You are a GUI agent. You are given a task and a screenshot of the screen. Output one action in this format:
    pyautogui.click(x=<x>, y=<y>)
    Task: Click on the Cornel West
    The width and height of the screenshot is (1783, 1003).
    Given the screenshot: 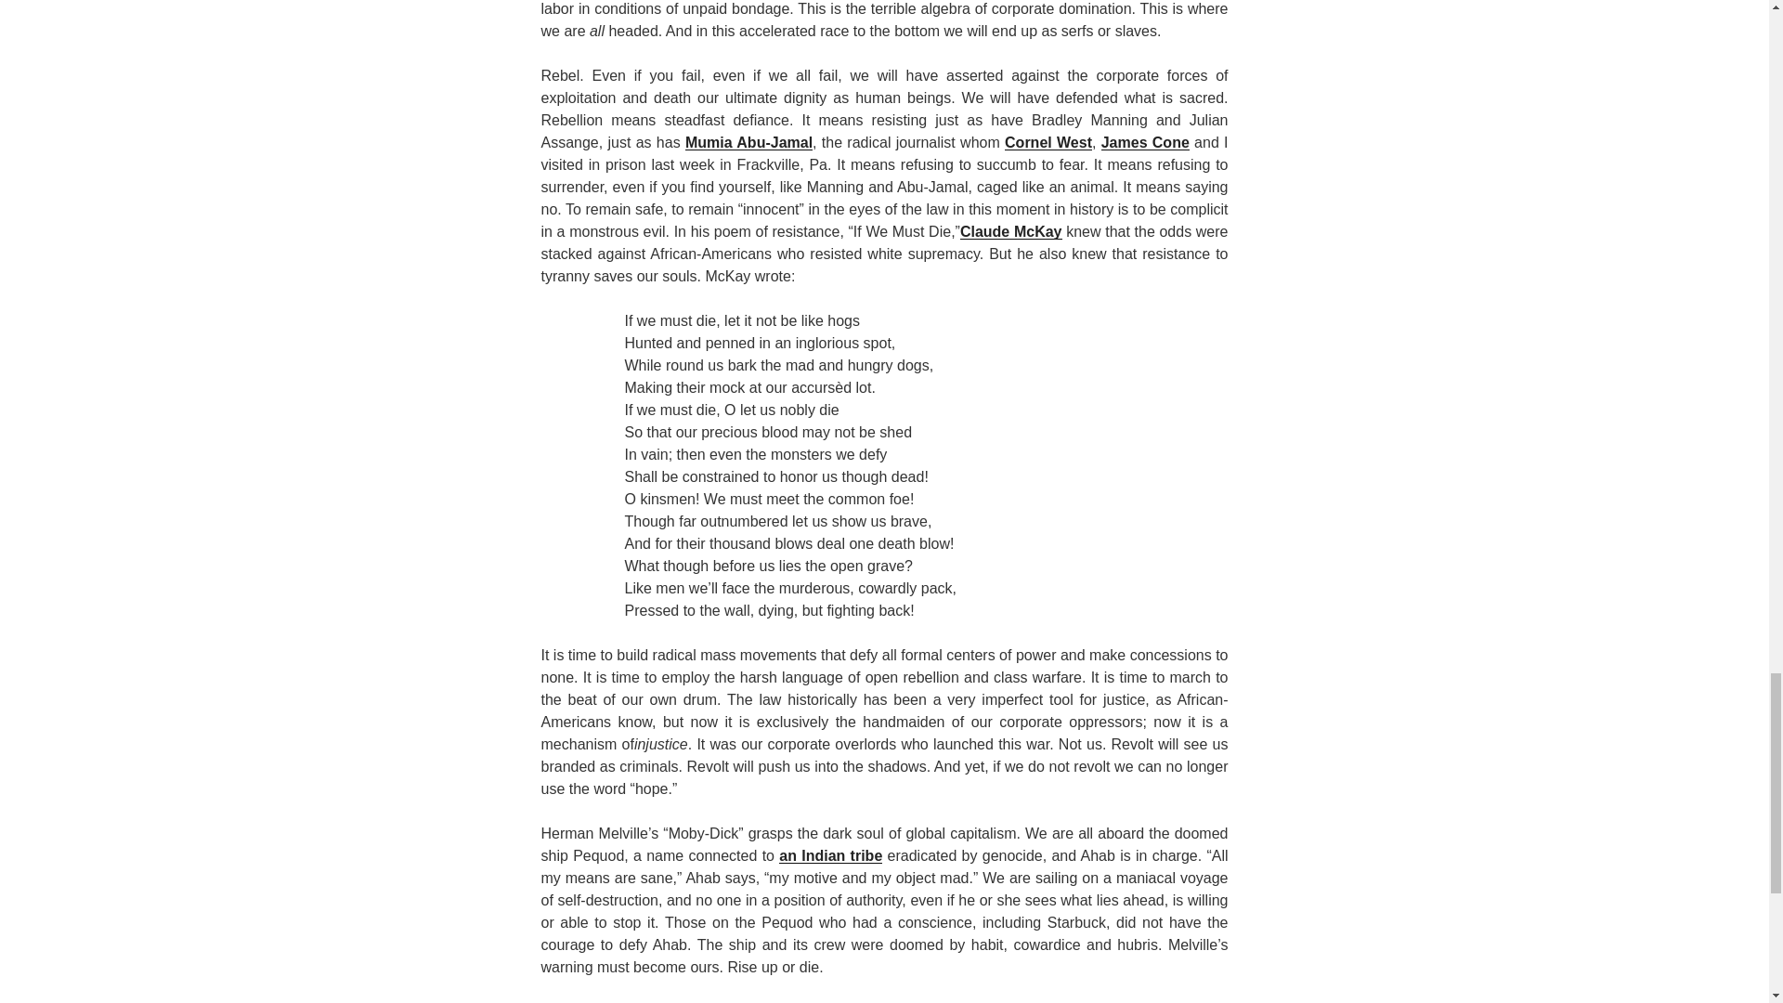 What is the action you would take?
    pyautogui.click(x=1048, y=142)
    